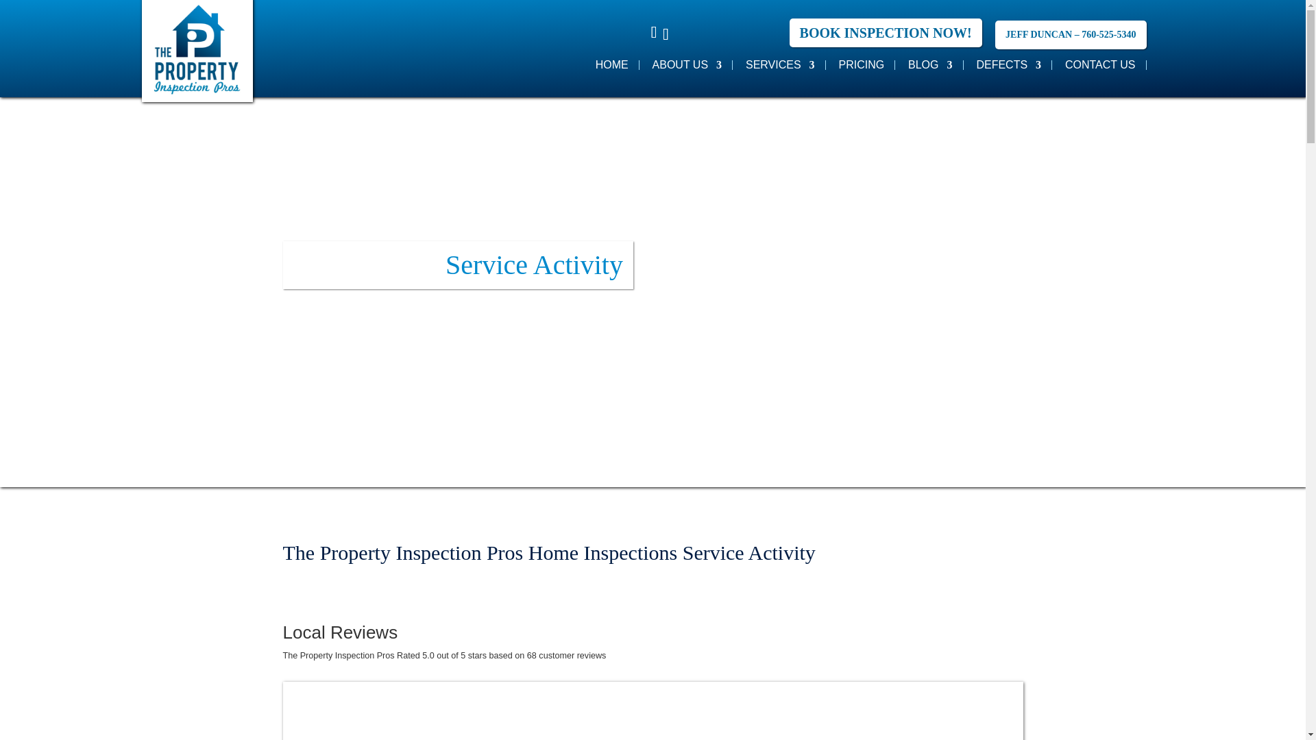 This screenshot has height=740, width=1316. I want to click on ABOUT US, so click(687, 64).